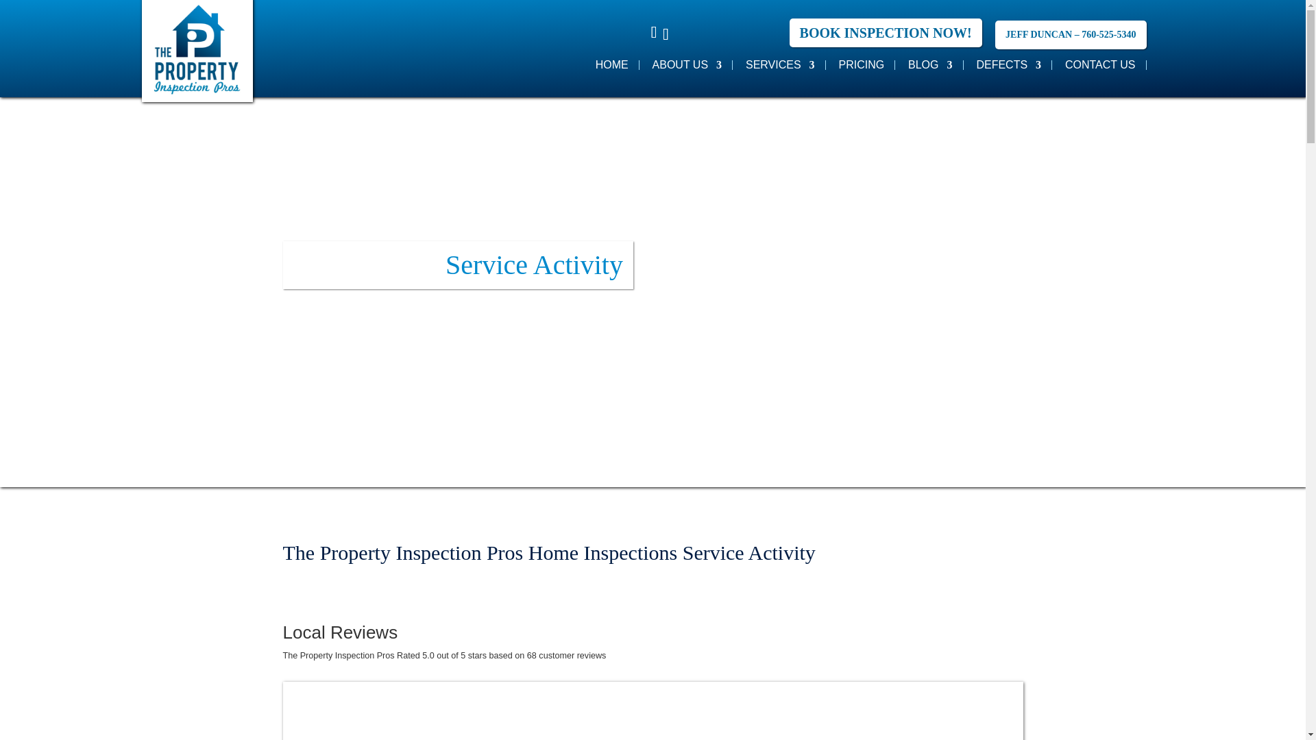 This screenshot has height=740, width=1316. I want to click on ABOUT US, so click(687, 64).